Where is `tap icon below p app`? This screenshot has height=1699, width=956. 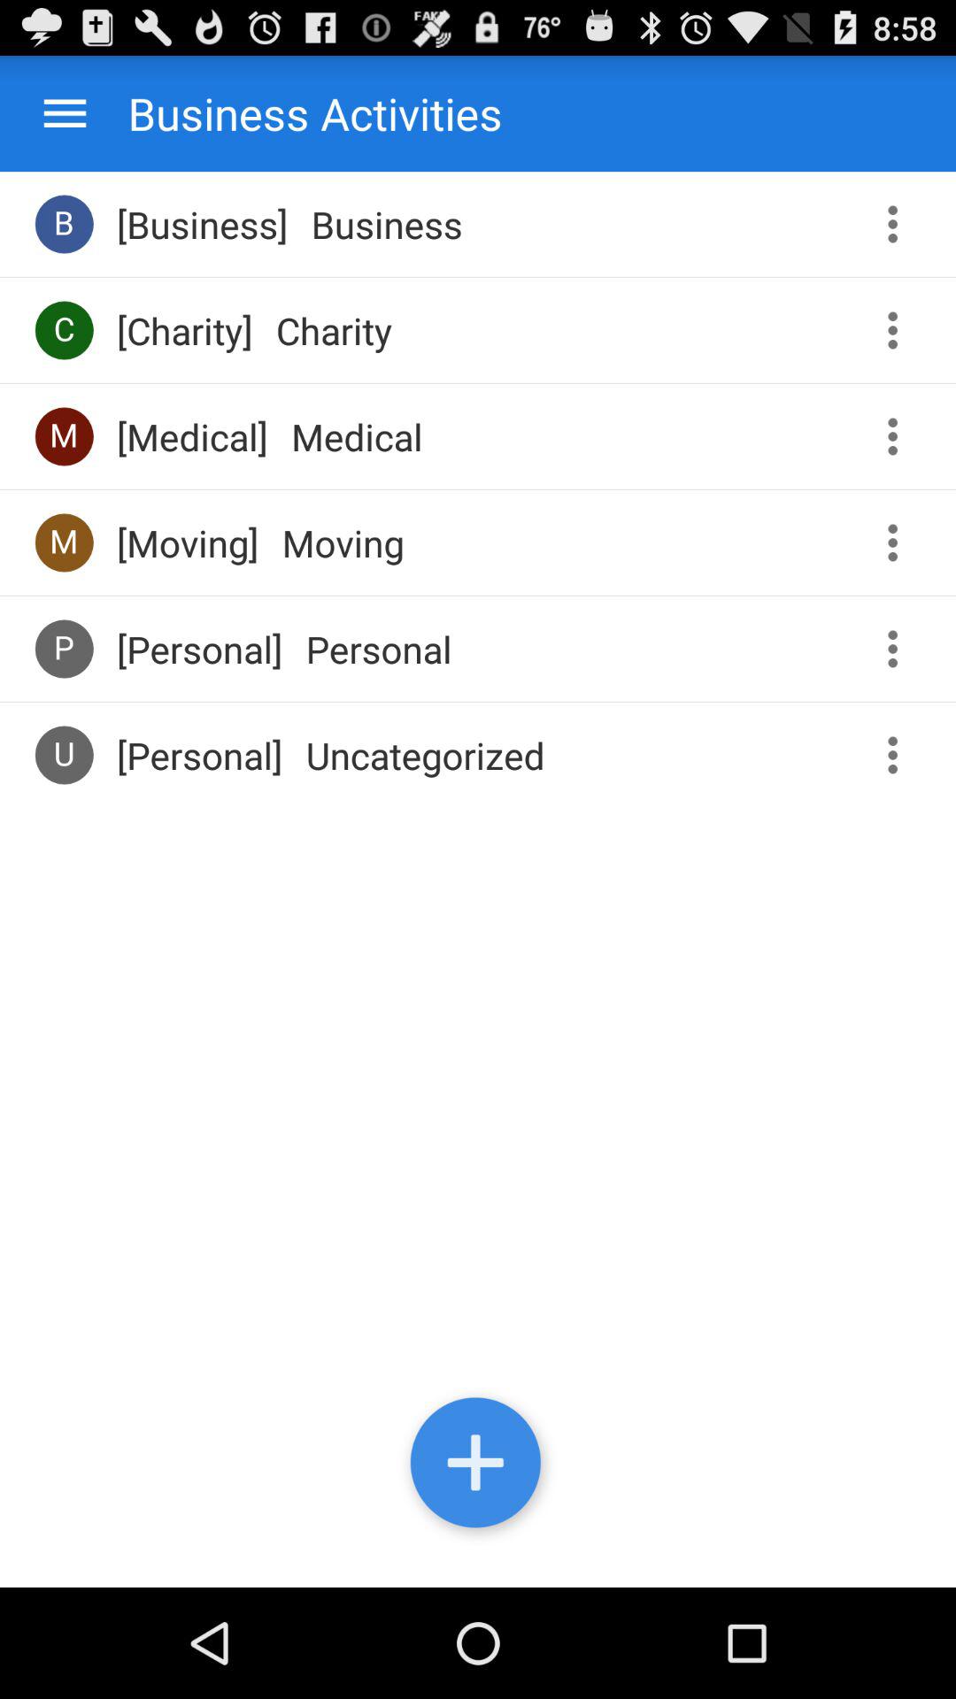 tap icon below p app is located at coordinates (64, 754).